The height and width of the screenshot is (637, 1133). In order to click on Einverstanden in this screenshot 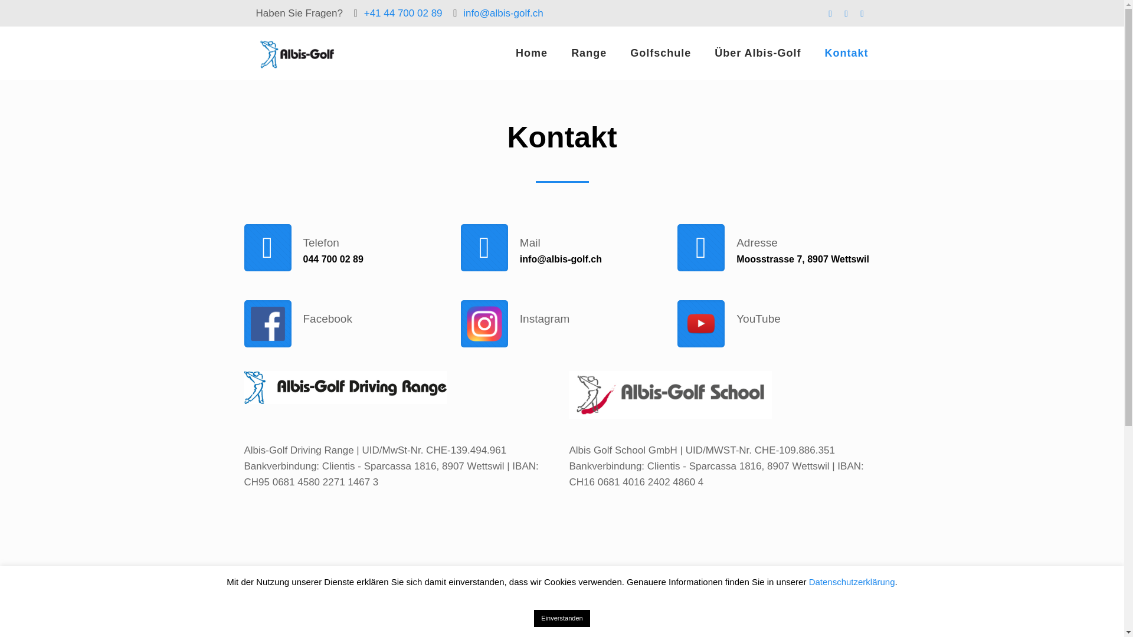, I will do `click(562, 618)`.